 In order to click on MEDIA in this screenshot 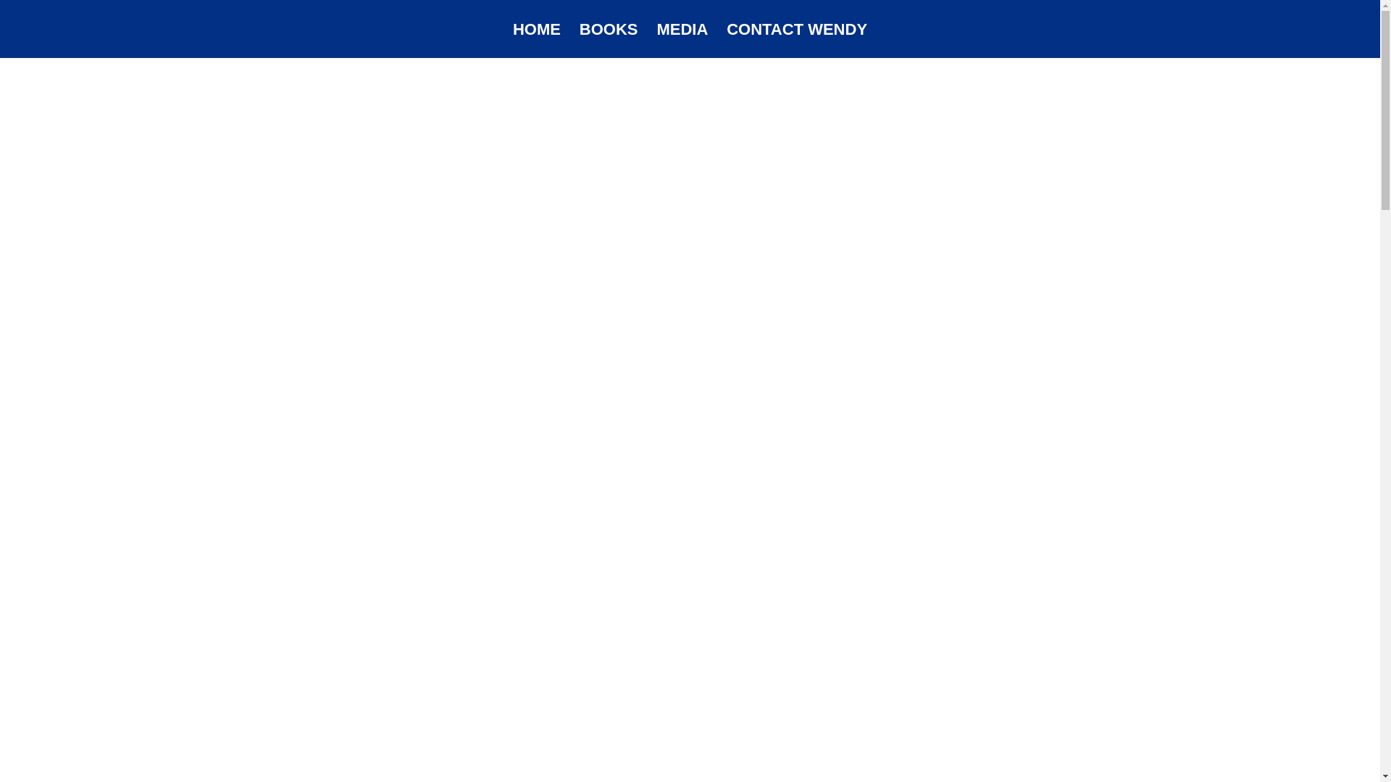, I will do `click(682, 41)`.